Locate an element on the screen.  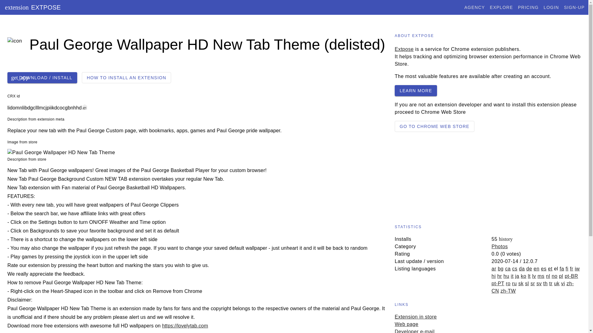
GO TO CHROME WEB STORE is located at coordinates (435, 126).